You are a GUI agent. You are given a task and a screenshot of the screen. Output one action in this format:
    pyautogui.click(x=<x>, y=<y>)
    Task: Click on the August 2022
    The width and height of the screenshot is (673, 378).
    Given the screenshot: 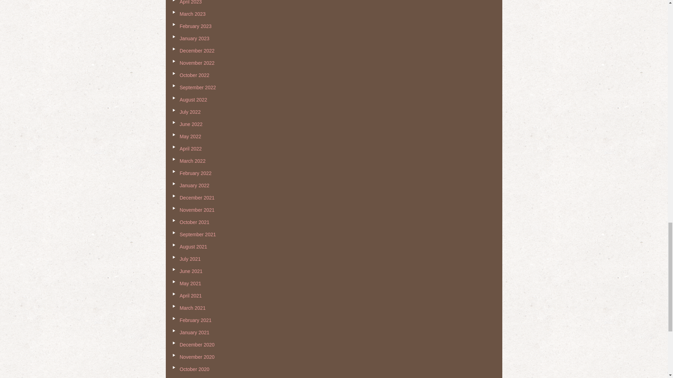 What is the action you would take?
    pyautogui.click(x=193, y=99)
    